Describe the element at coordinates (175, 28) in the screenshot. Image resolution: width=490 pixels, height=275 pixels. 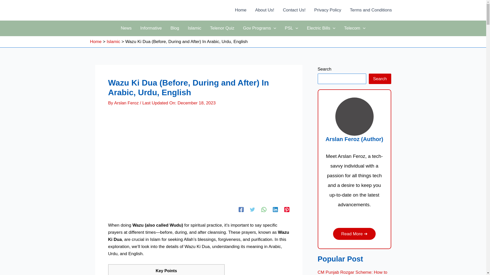
I see `Blog` at that location.